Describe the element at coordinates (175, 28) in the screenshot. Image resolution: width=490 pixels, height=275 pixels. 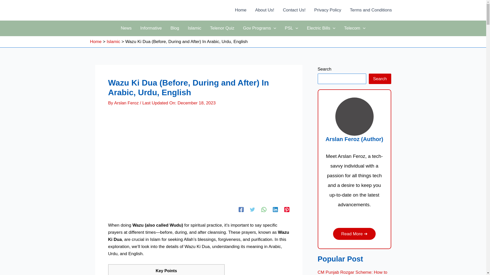
I see `Blog` at that location.